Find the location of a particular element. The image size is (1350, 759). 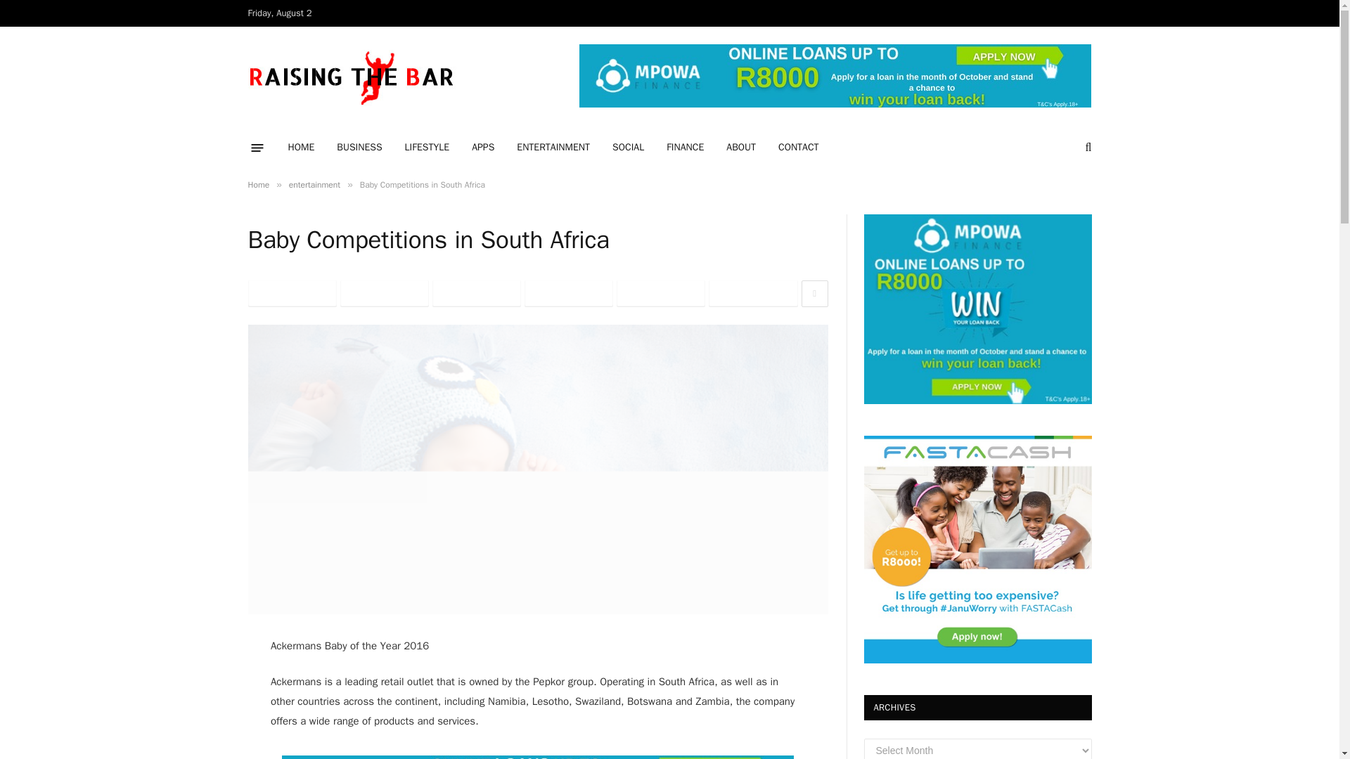

Share on Twitter is located at coordinates (291, 294).